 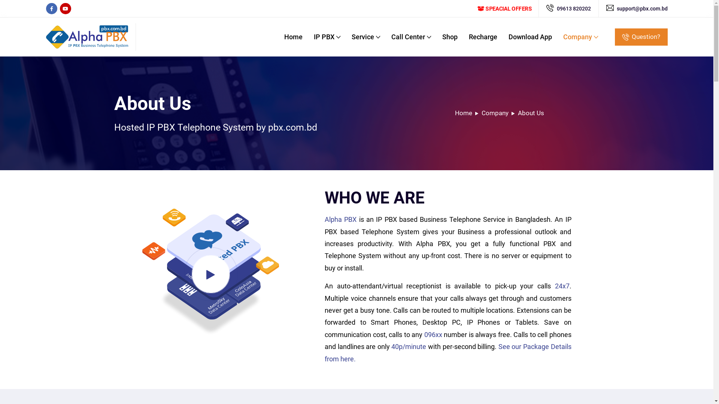 What do you see at coordinates (642, 9) in the screenshot?
I see `support@pbx.com.bd` at bounding box center [642, 9].